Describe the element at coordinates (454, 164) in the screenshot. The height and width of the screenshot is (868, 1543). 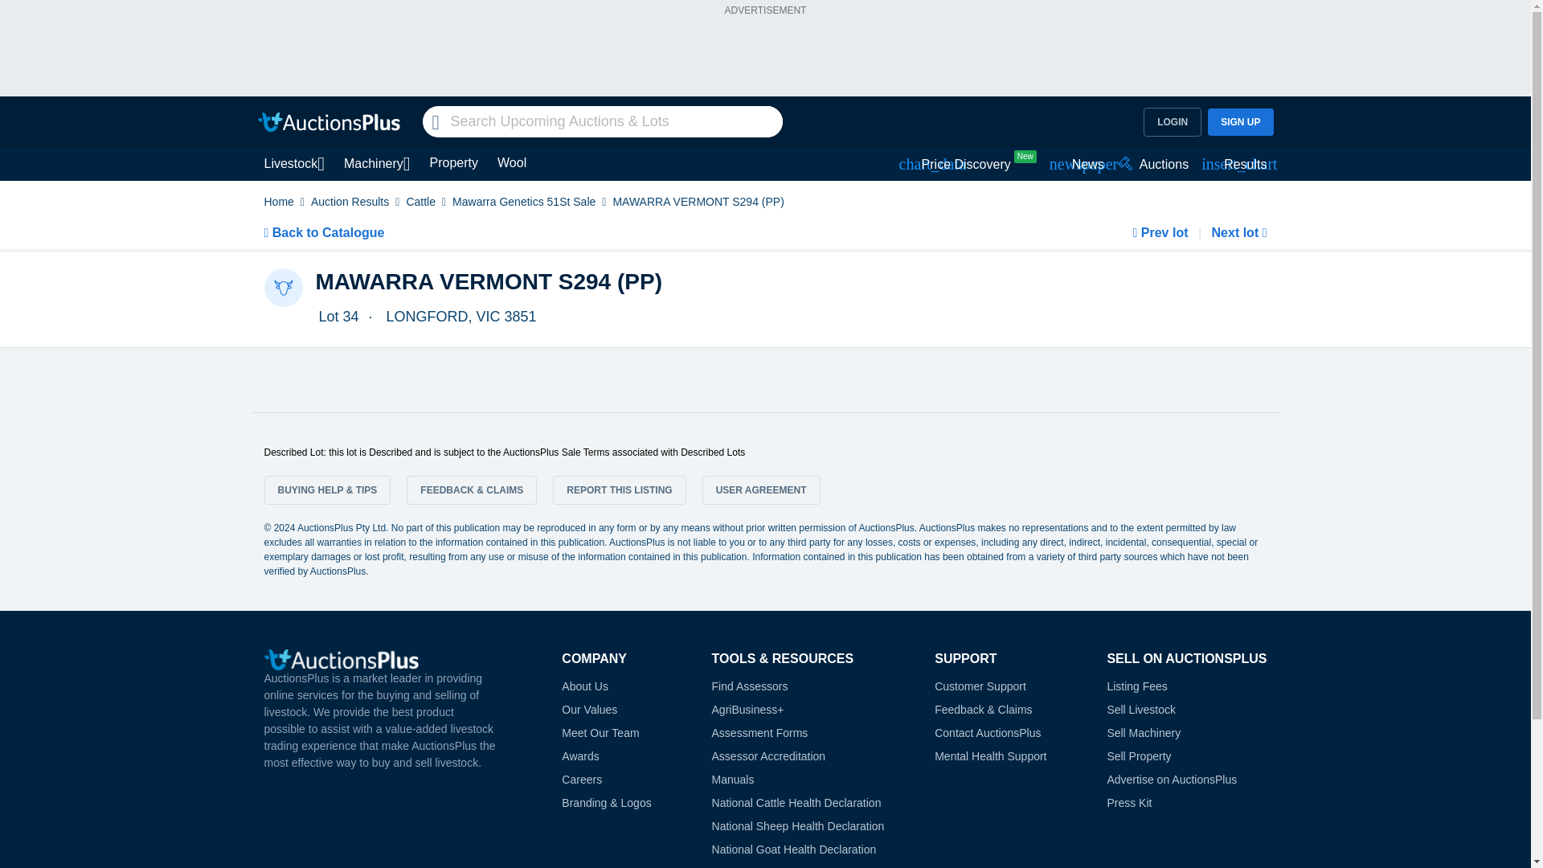
I see `Property` at that location.